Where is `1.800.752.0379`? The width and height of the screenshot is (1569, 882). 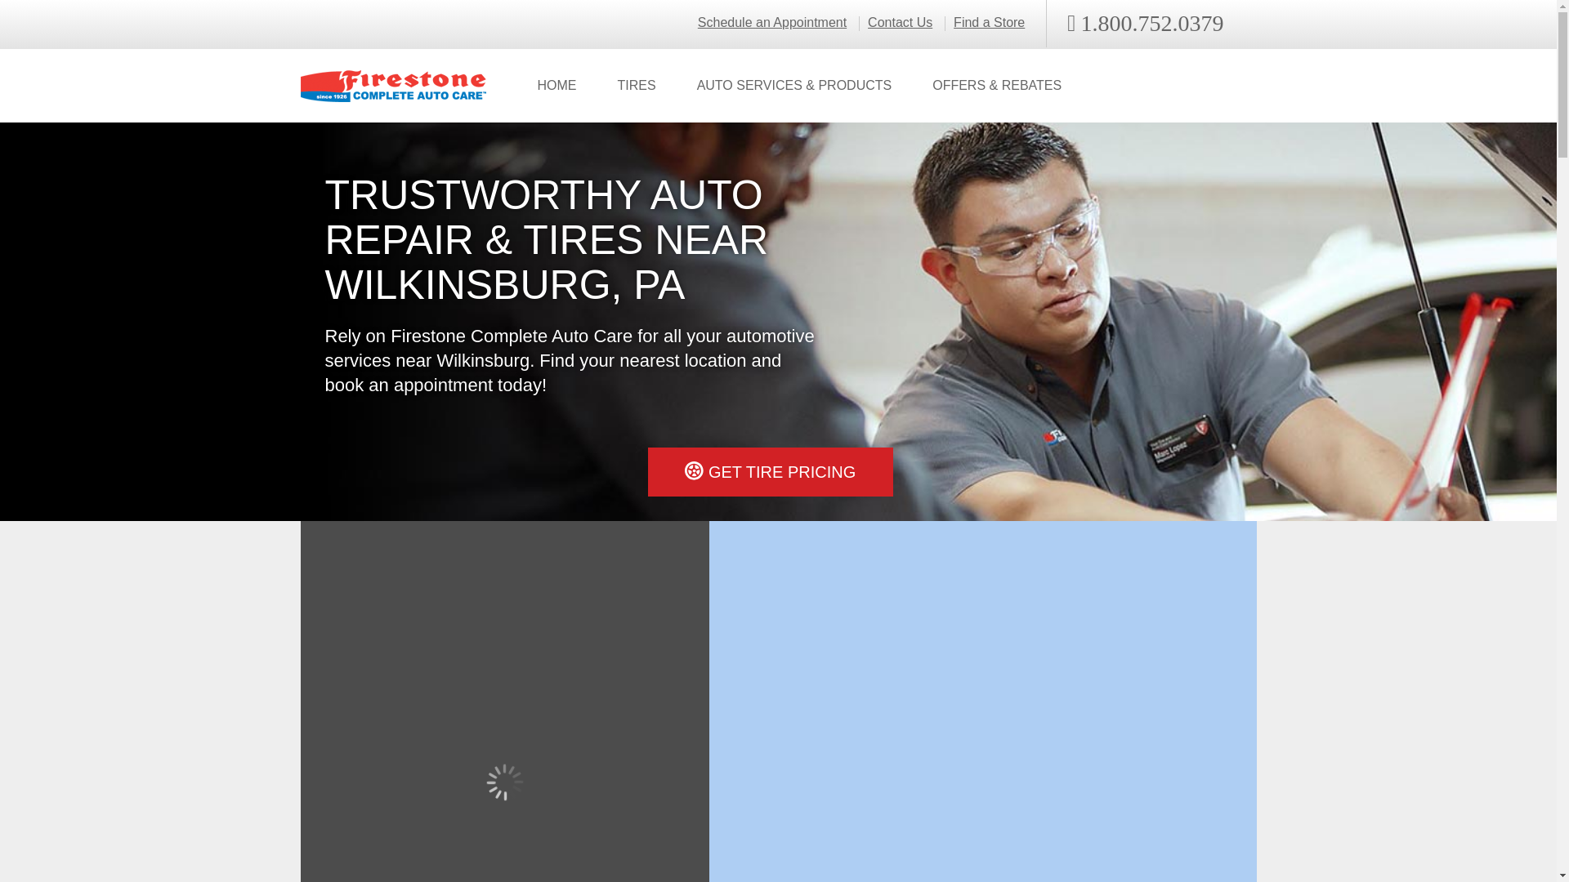 1.800.752.0379 is located at coordinates (1145, 24).